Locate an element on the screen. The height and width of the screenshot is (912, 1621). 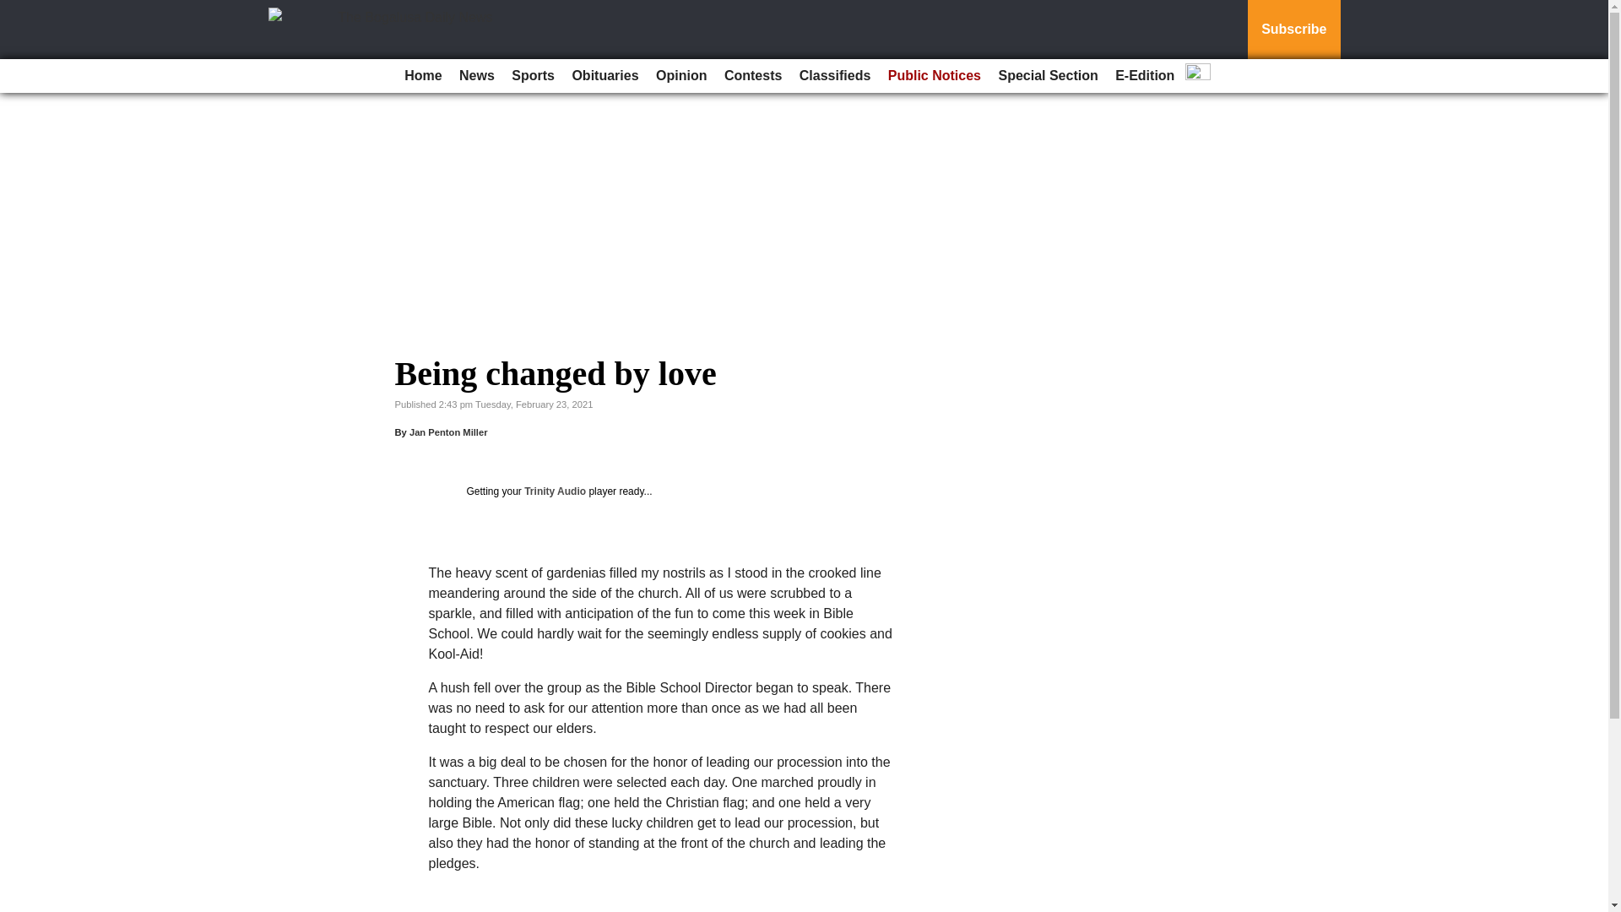
Jan Penton Miller is located at coordinates (448, 432).